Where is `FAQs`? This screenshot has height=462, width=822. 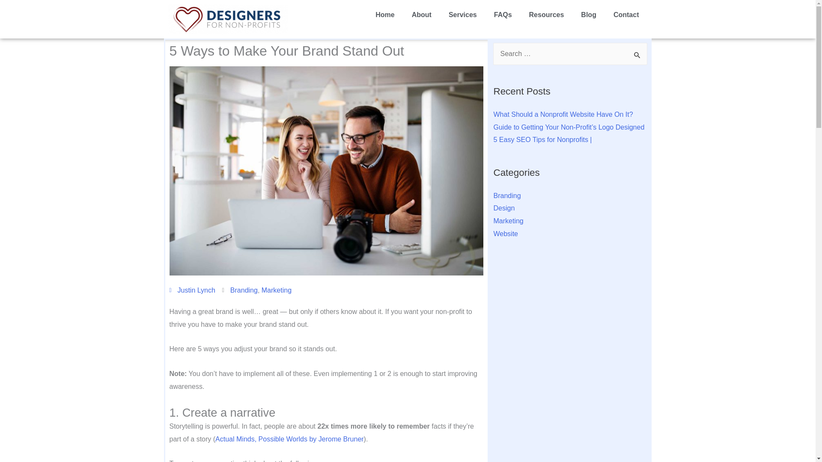 FAQs is located at coordinates (503, 15).